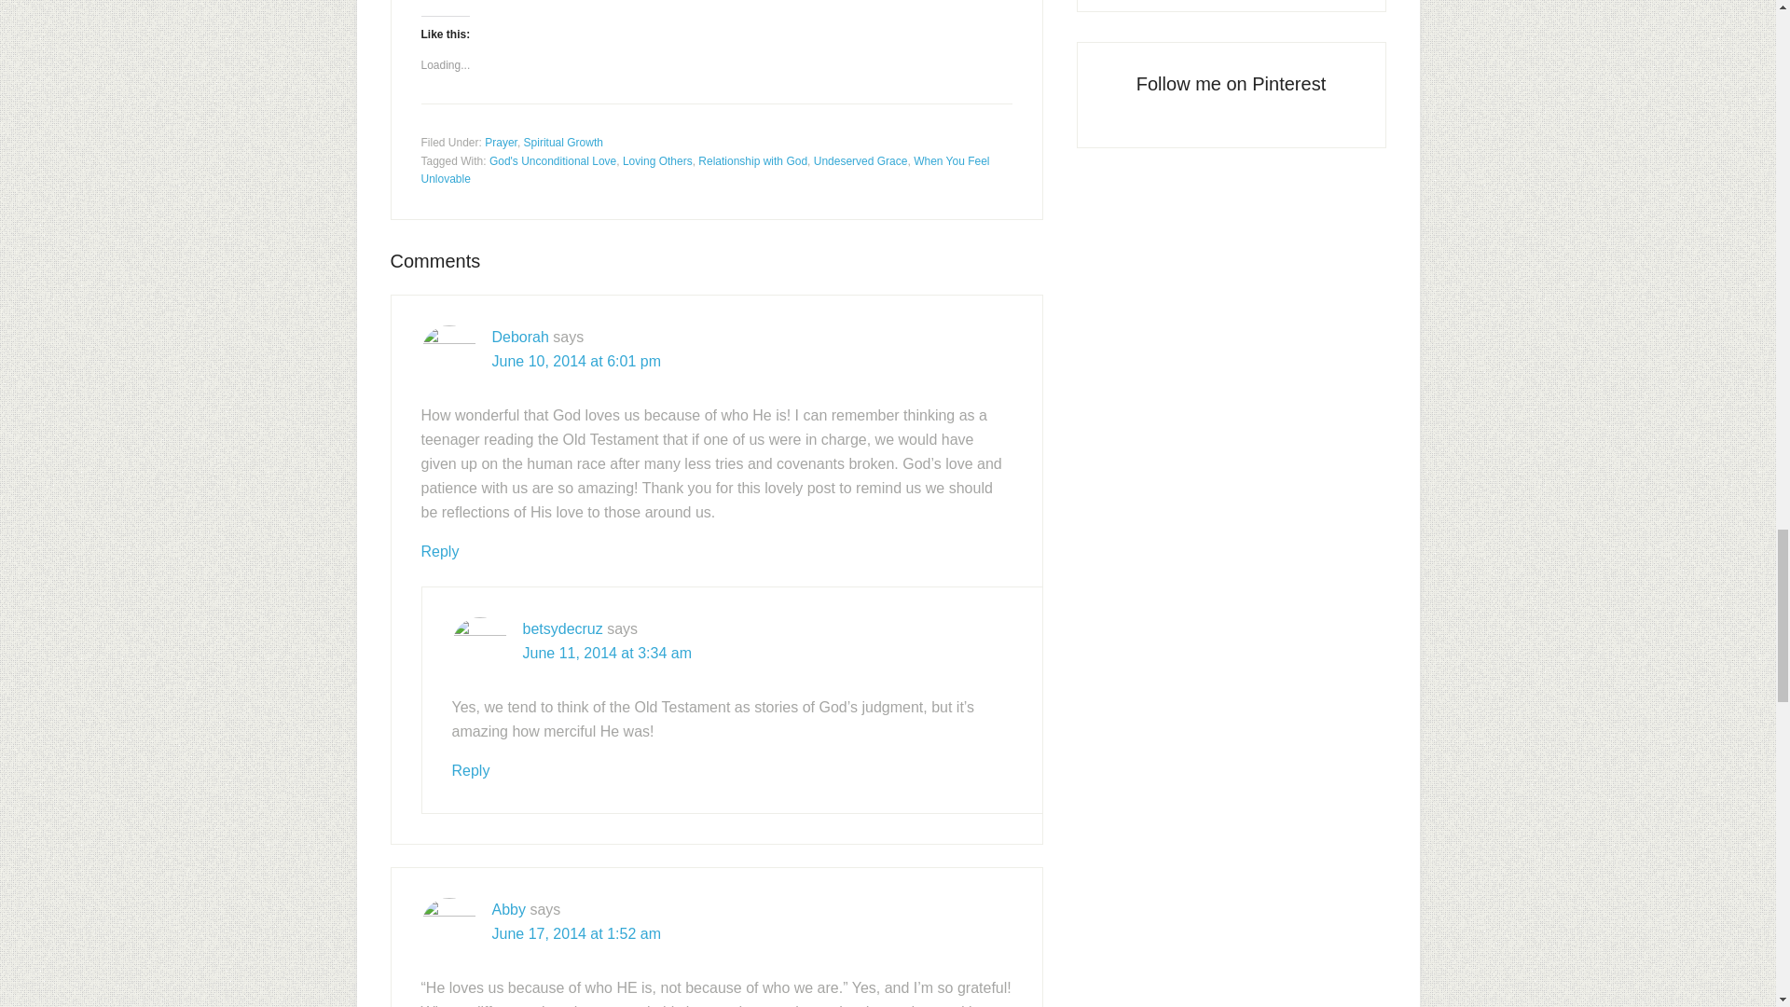 Image resolution: width=1790 pixels, height=1007 pixels. Describe the element at coordinates (509, 908) in the screenshot. I see `Abby` at that location.